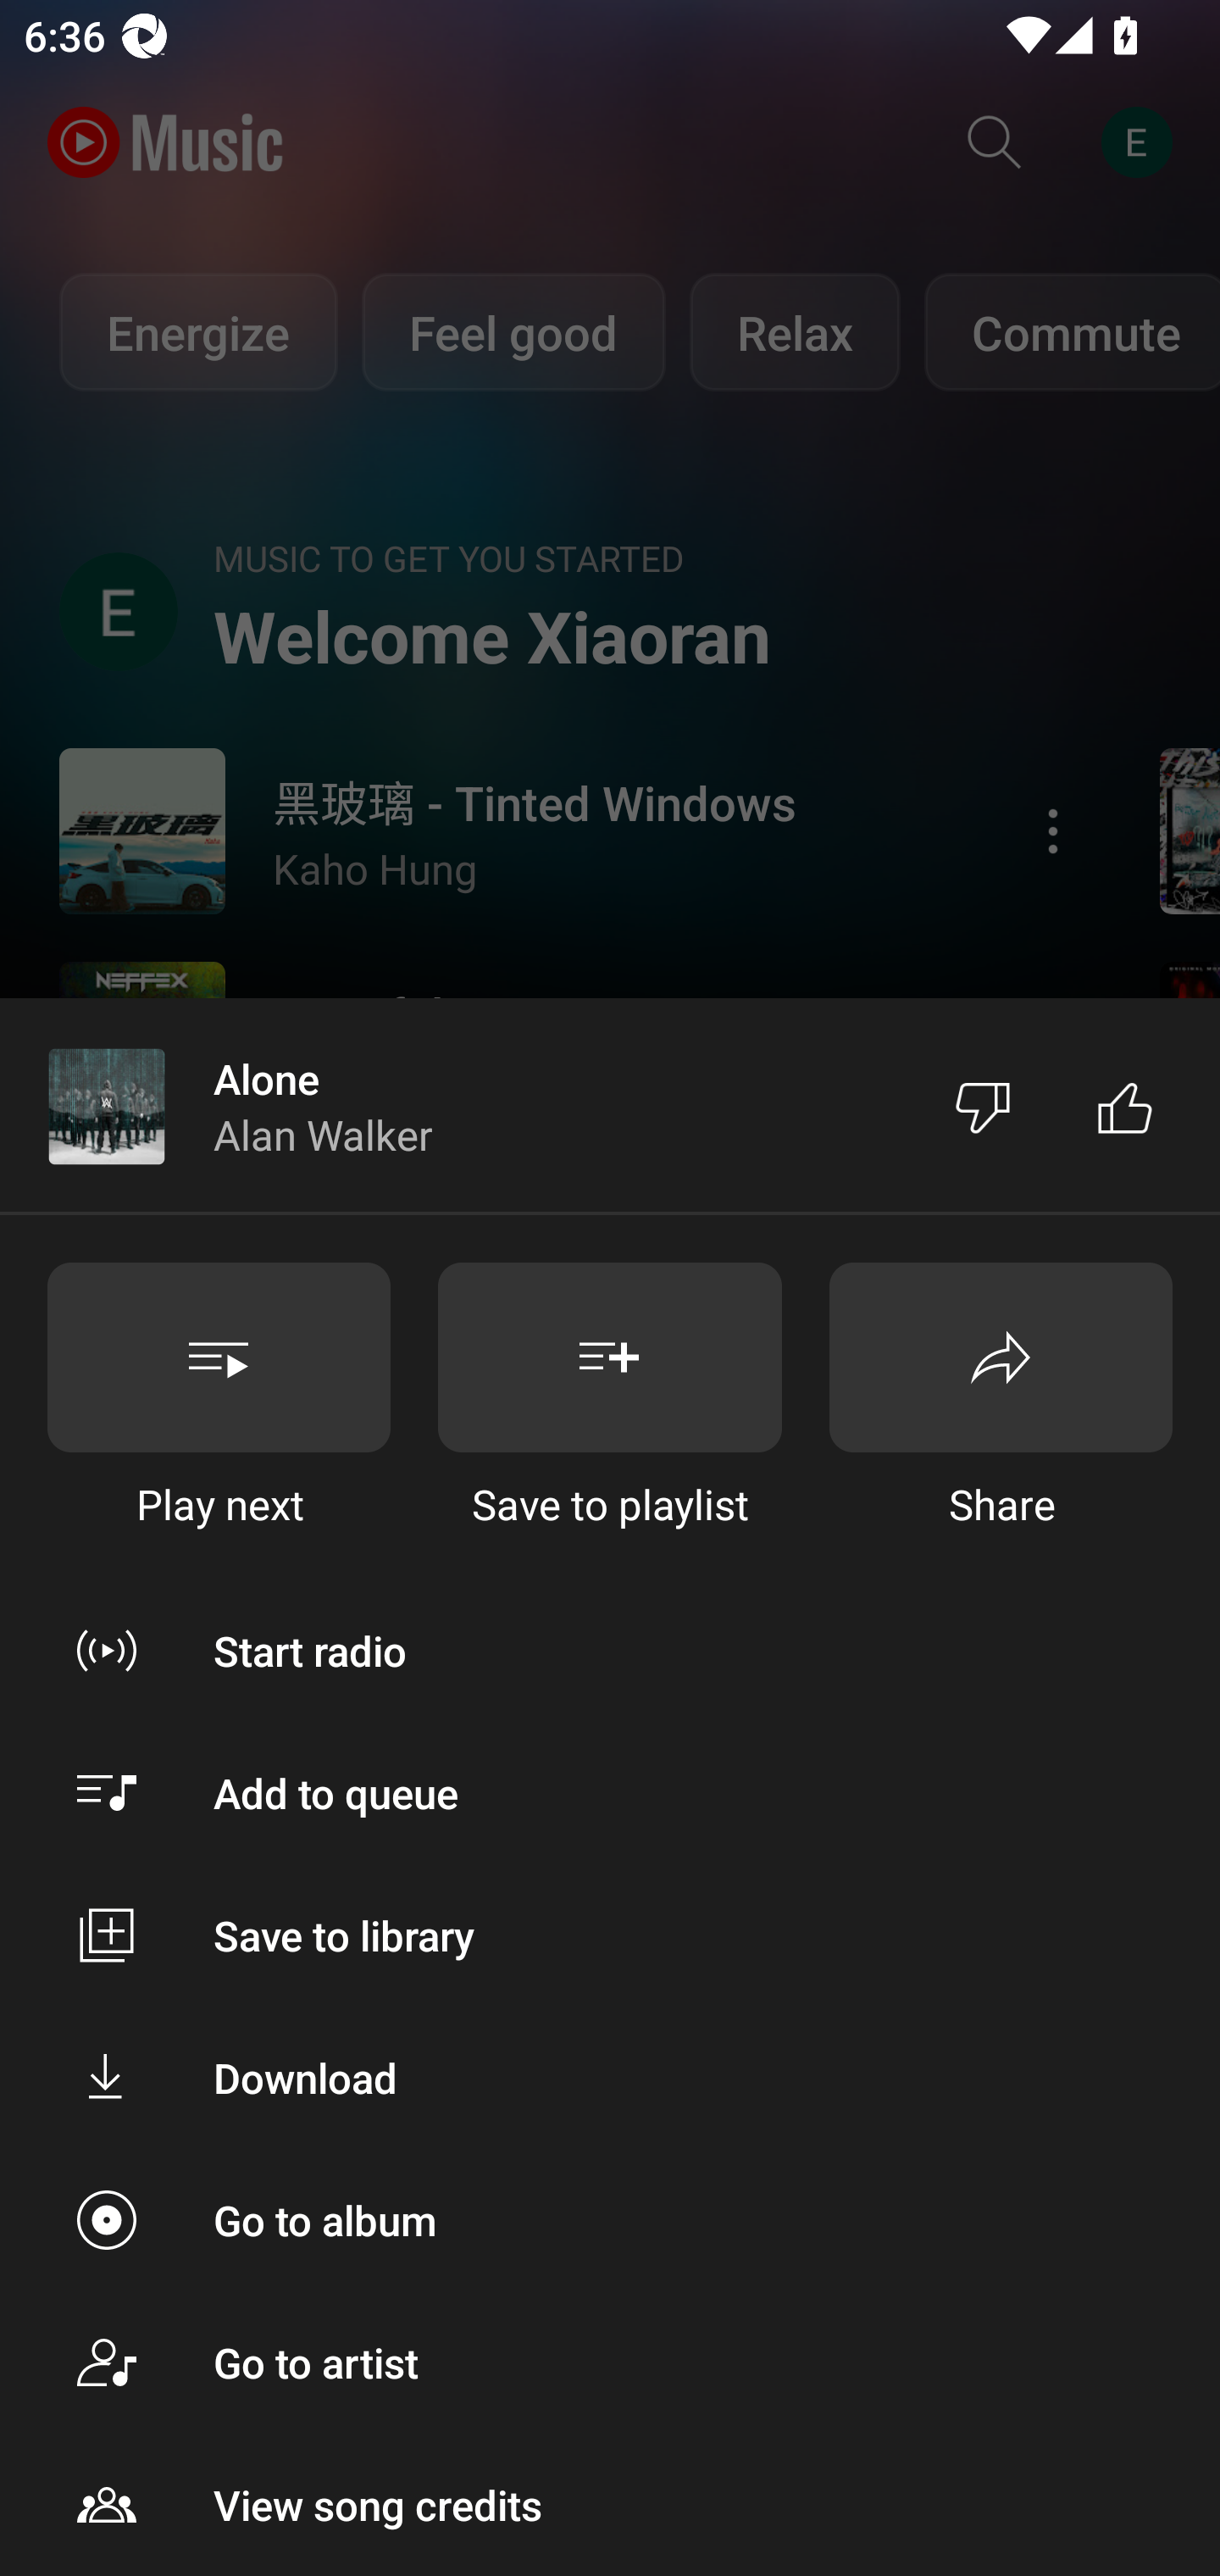  Describe the element at coordinates (610, 1792) in the screenshot. I see `Add to queue` at that location.